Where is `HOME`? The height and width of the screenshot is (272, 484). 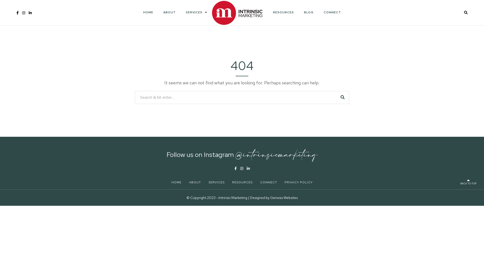
HOME is located at coordinates (148, 12).